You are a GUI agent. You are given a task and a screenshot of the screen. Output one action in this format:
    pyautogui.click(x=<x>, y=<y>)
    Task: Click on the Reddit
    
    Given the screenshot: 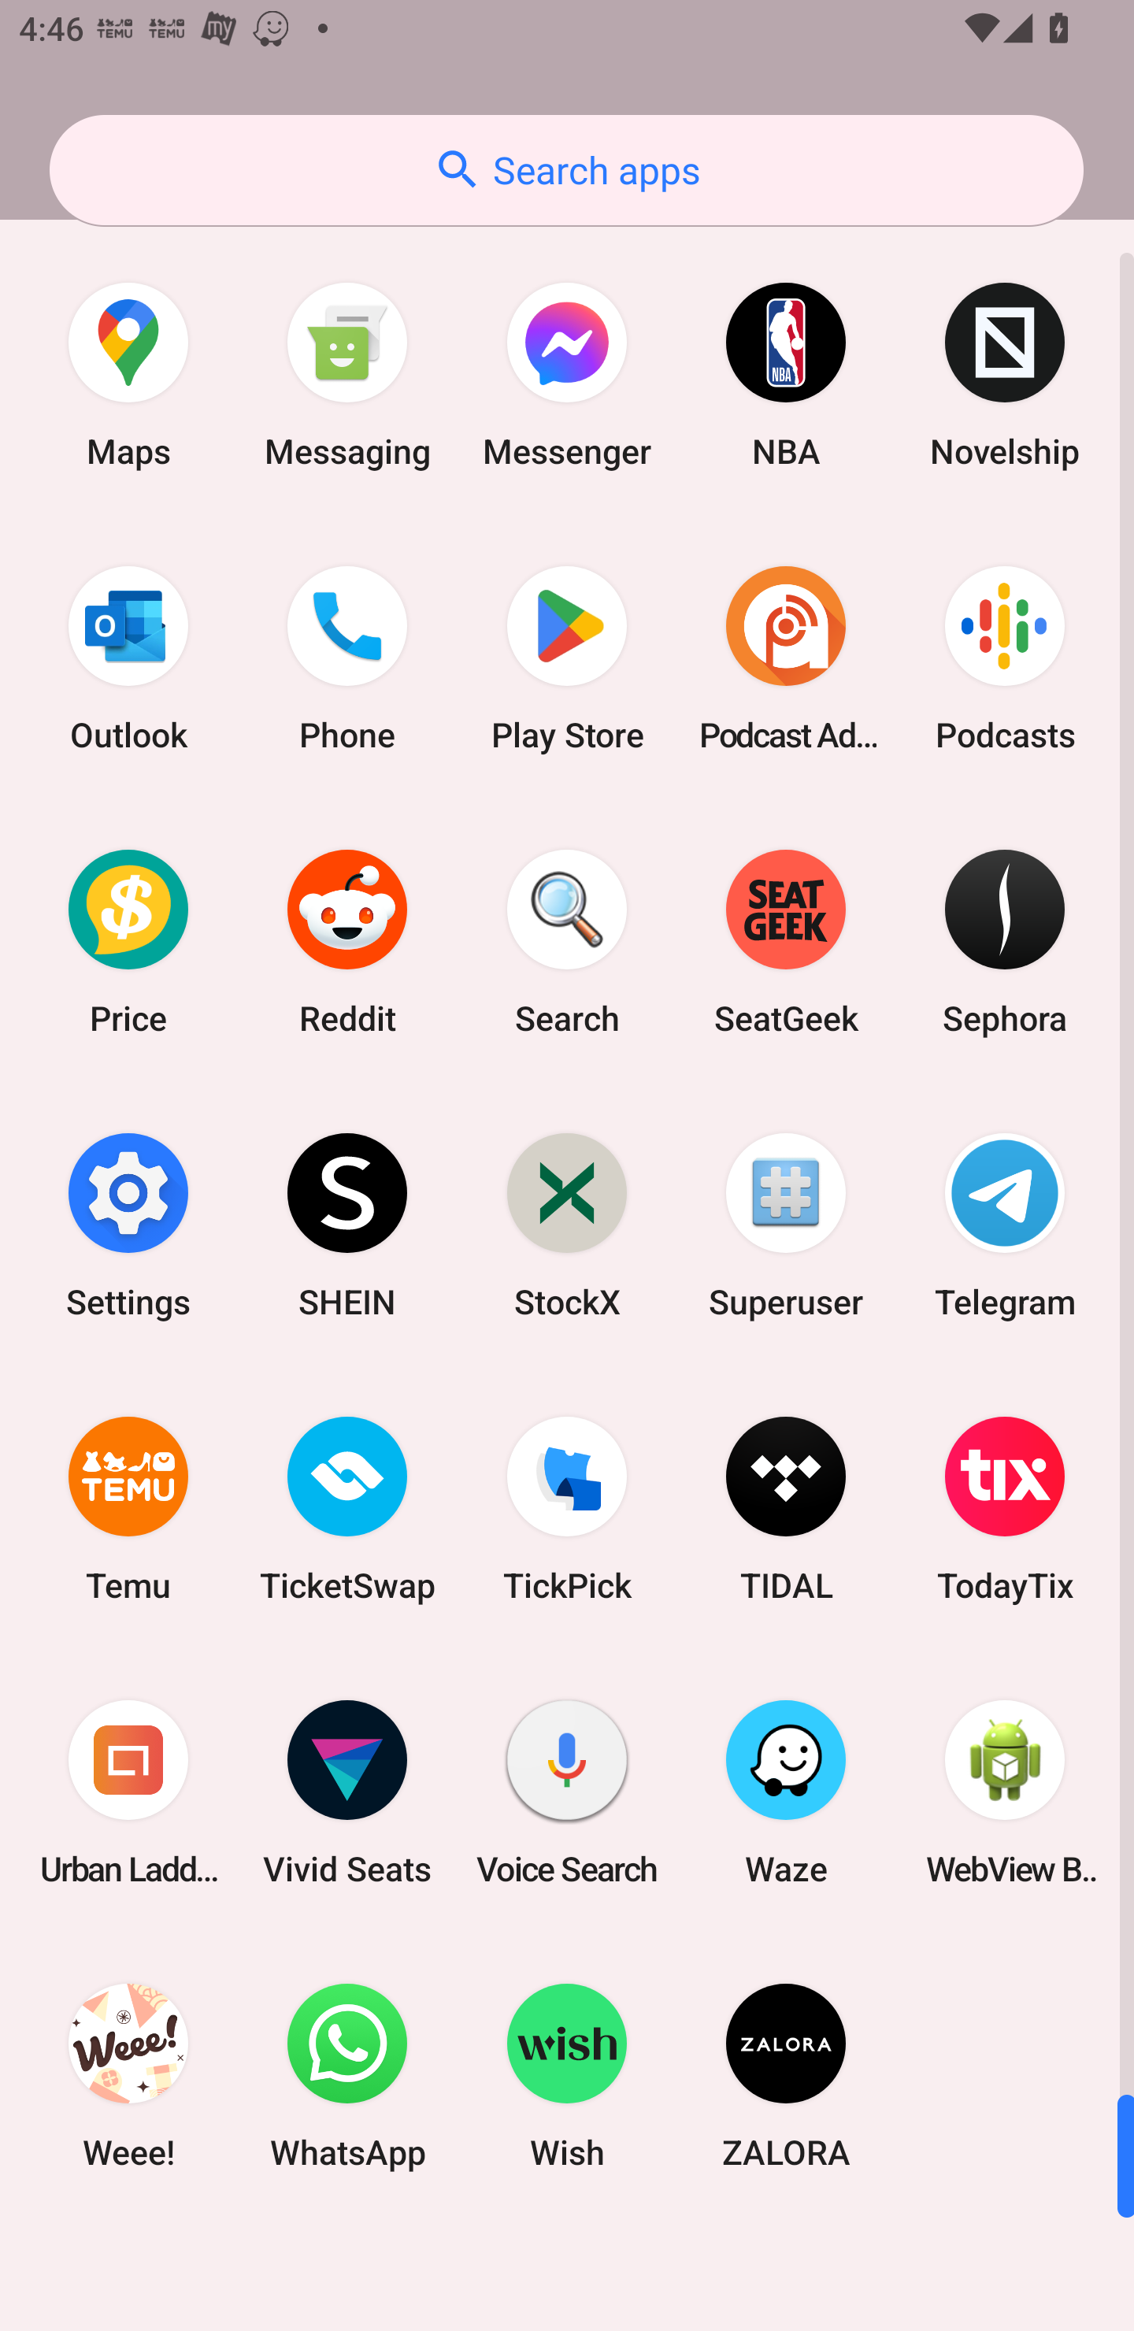 What is the action you would take?
    pyautogui.click(x=347, y=942)
    